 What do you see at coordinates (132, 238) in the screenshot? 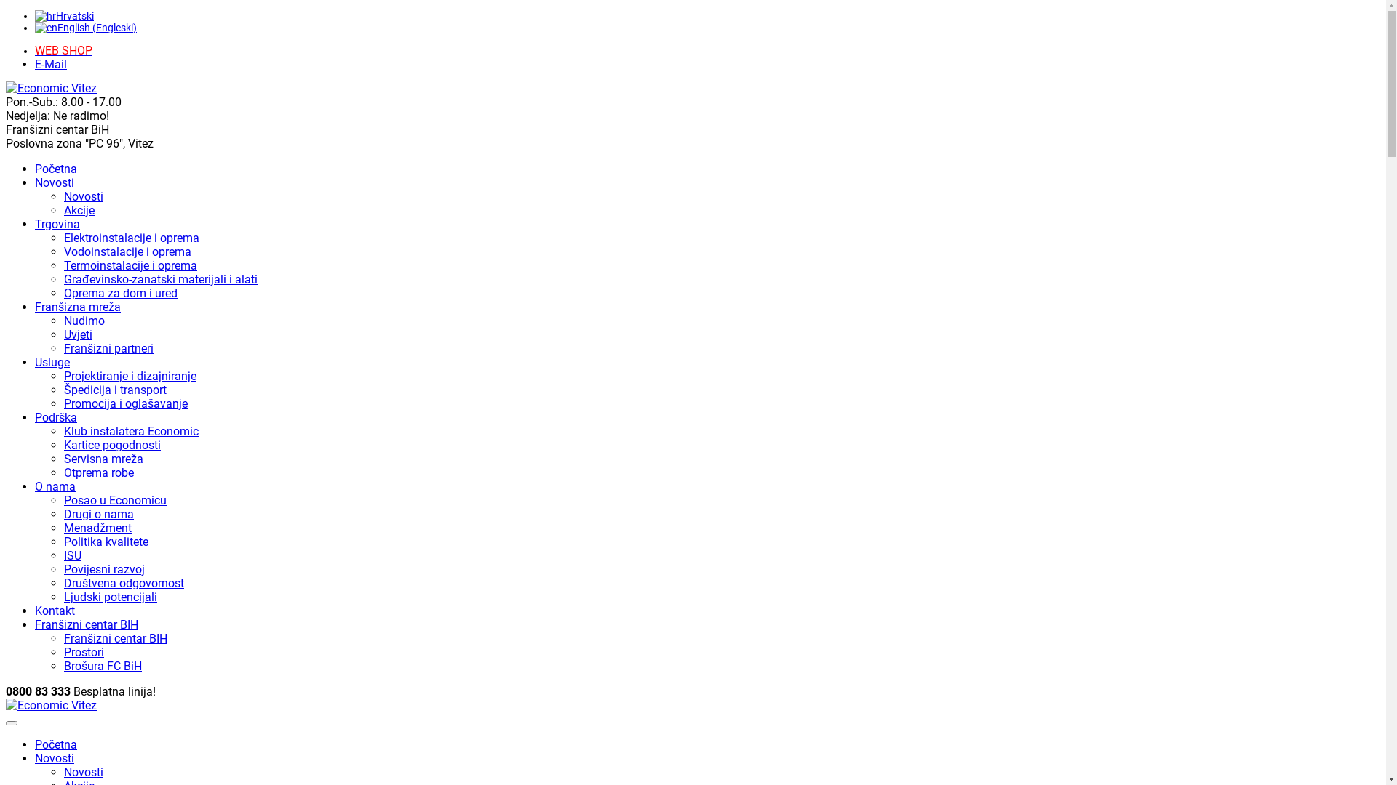
I see `Elektroinstalacije i oprema` at bounding box center [132, 238].